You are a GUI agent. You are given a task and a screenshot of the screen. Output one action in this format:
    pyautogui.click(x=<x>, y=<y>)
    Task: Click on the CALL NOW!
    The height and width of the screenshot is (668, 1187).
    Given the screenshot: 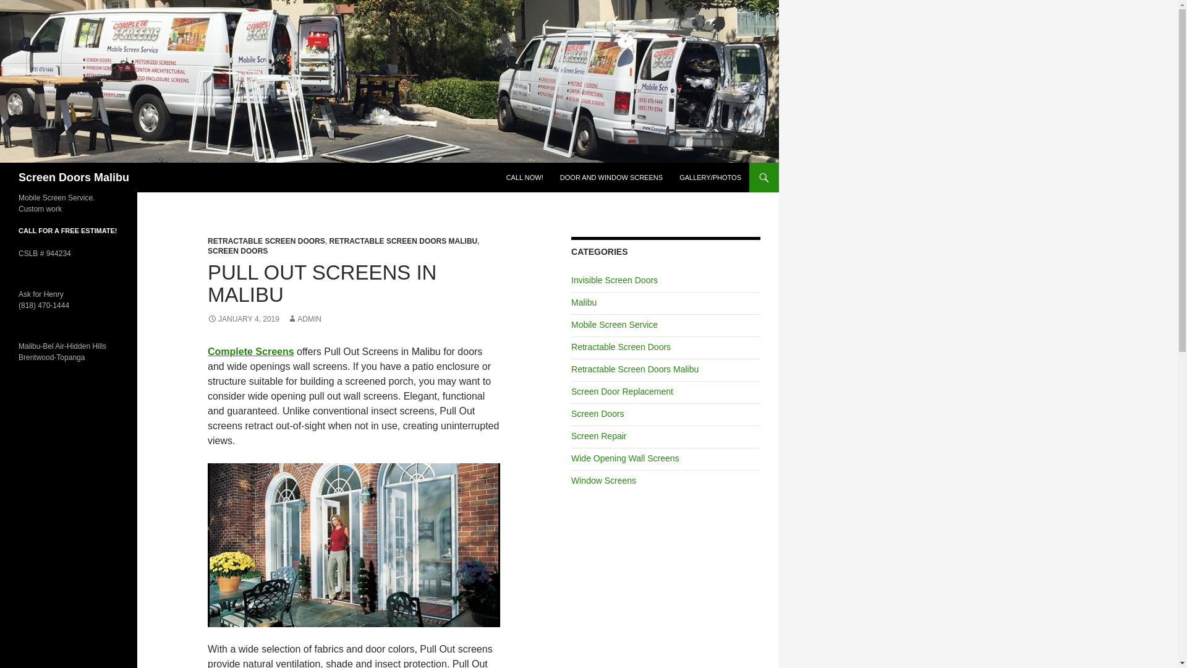 What is the action you would take?
    pyautogui.click(x=524, y=178)
    